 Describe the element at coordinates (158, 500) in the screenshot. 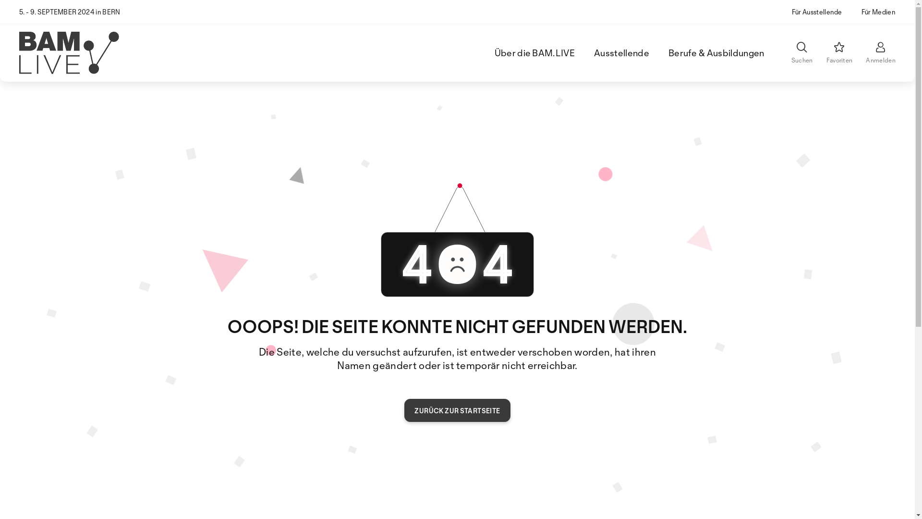

I see `Impressum` at that location.